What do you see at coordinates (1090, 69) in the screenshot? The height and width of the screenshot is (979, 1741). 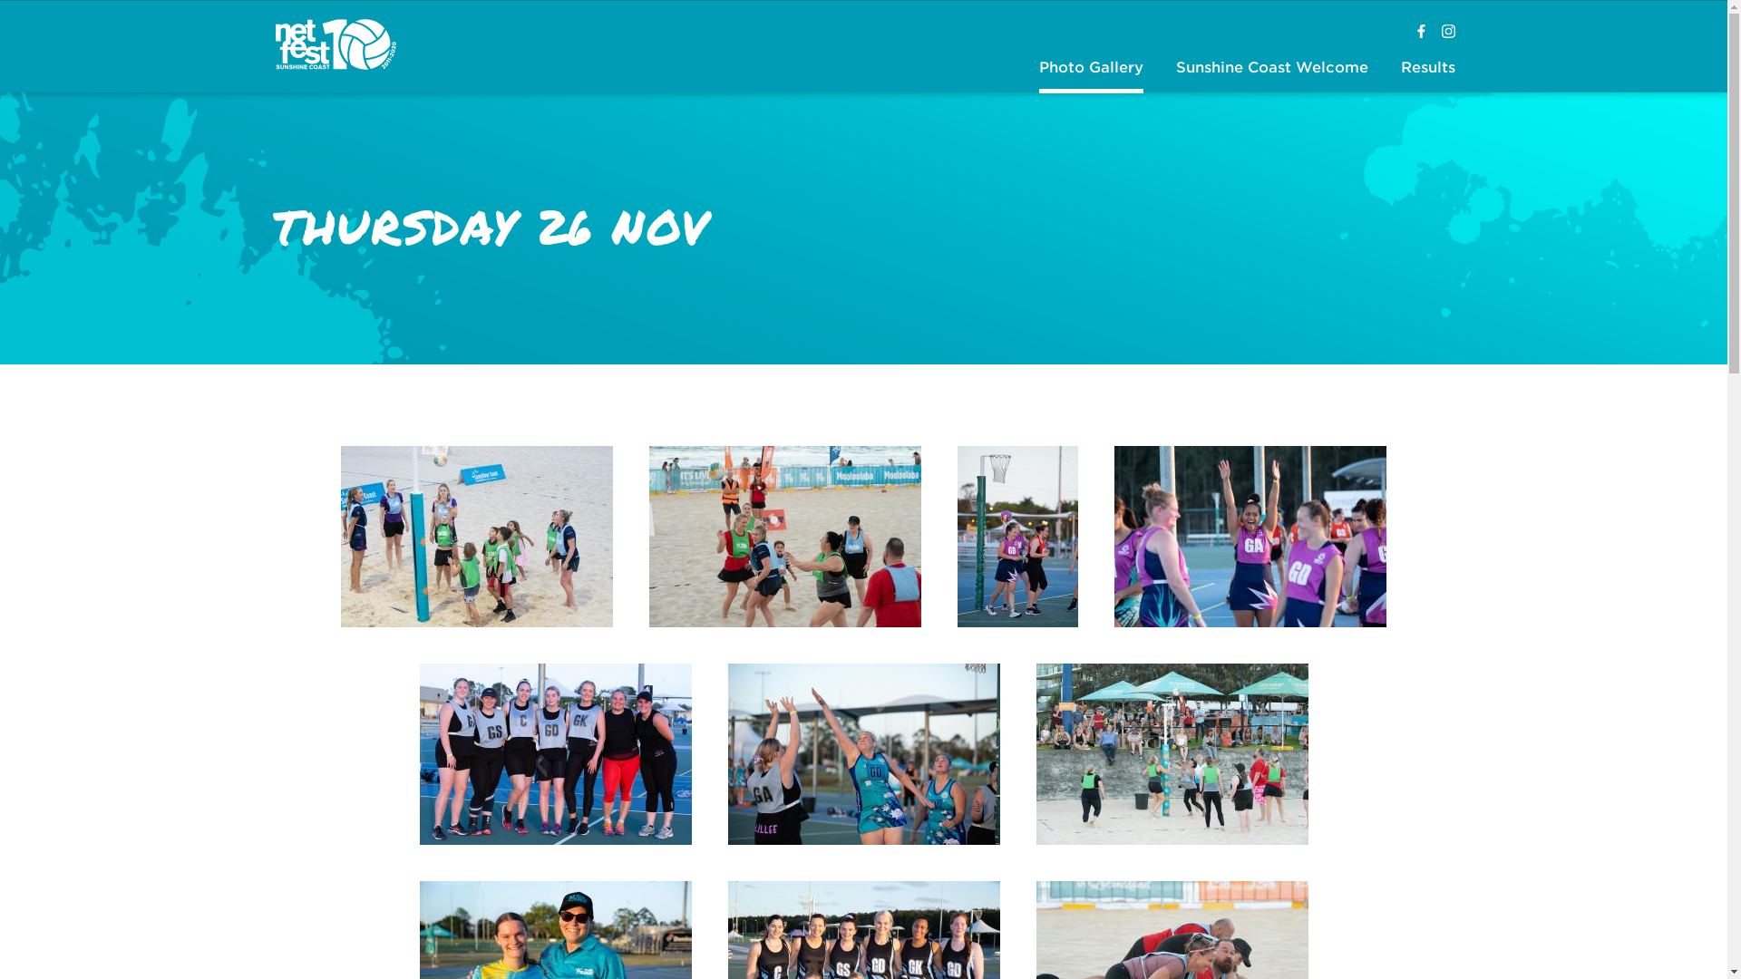 I see `Photo Gallery` at bounding box center [1090, 69].